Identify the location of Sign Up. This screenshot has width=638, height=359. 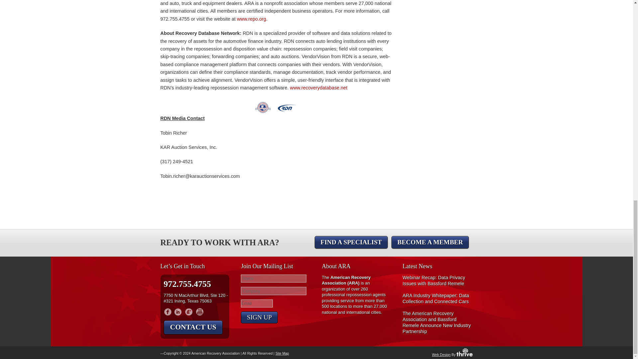
(259, 317).